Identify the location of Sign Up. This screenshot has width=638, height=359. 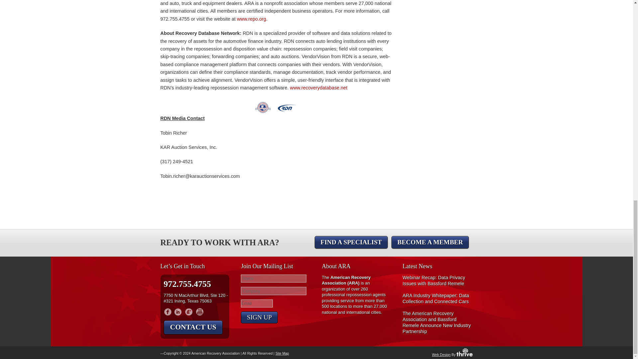
(259, 317).